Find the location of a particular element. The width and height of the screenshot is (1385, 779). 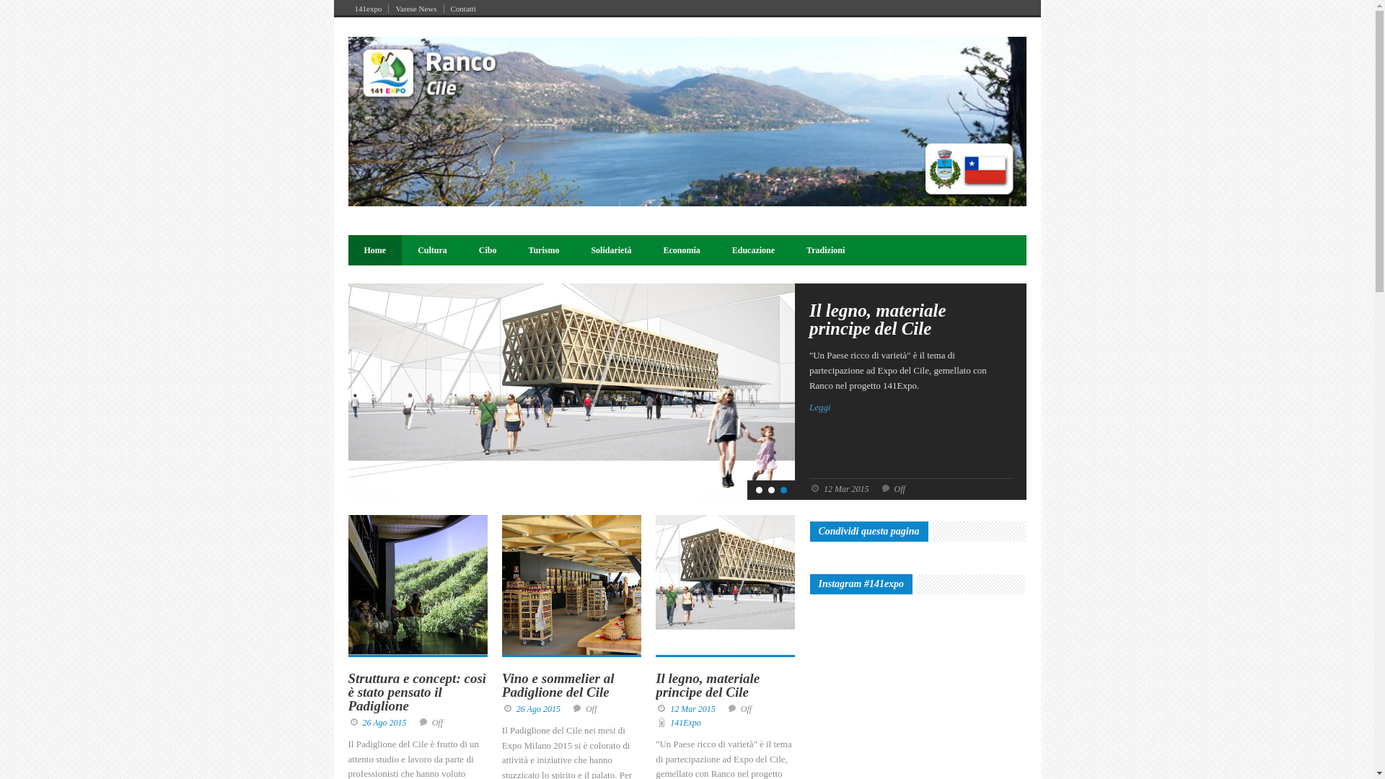

141Expo is located at coordinates (685, 723).